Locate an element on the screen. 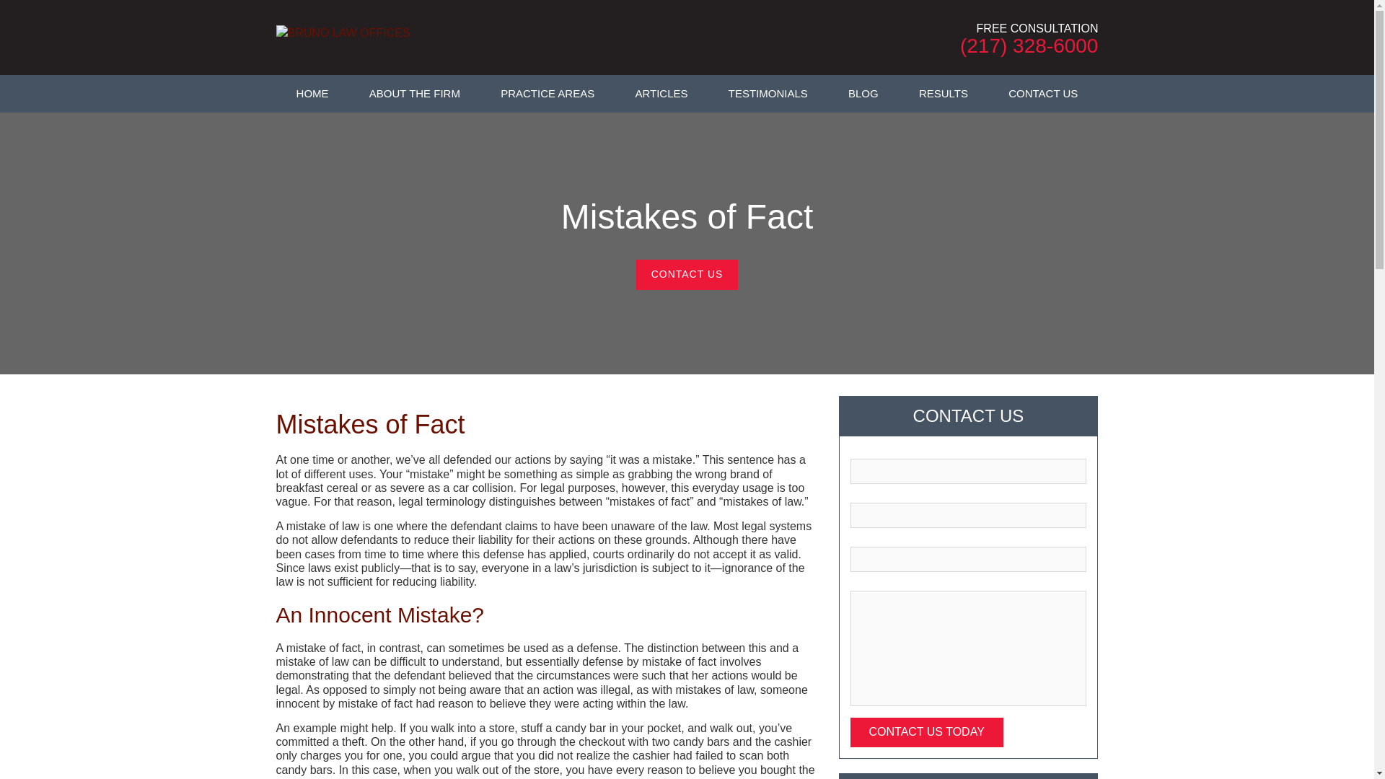 The width and height of the screenshot is (1385, 779). ARTICLES is located at coordinates (661, 93).